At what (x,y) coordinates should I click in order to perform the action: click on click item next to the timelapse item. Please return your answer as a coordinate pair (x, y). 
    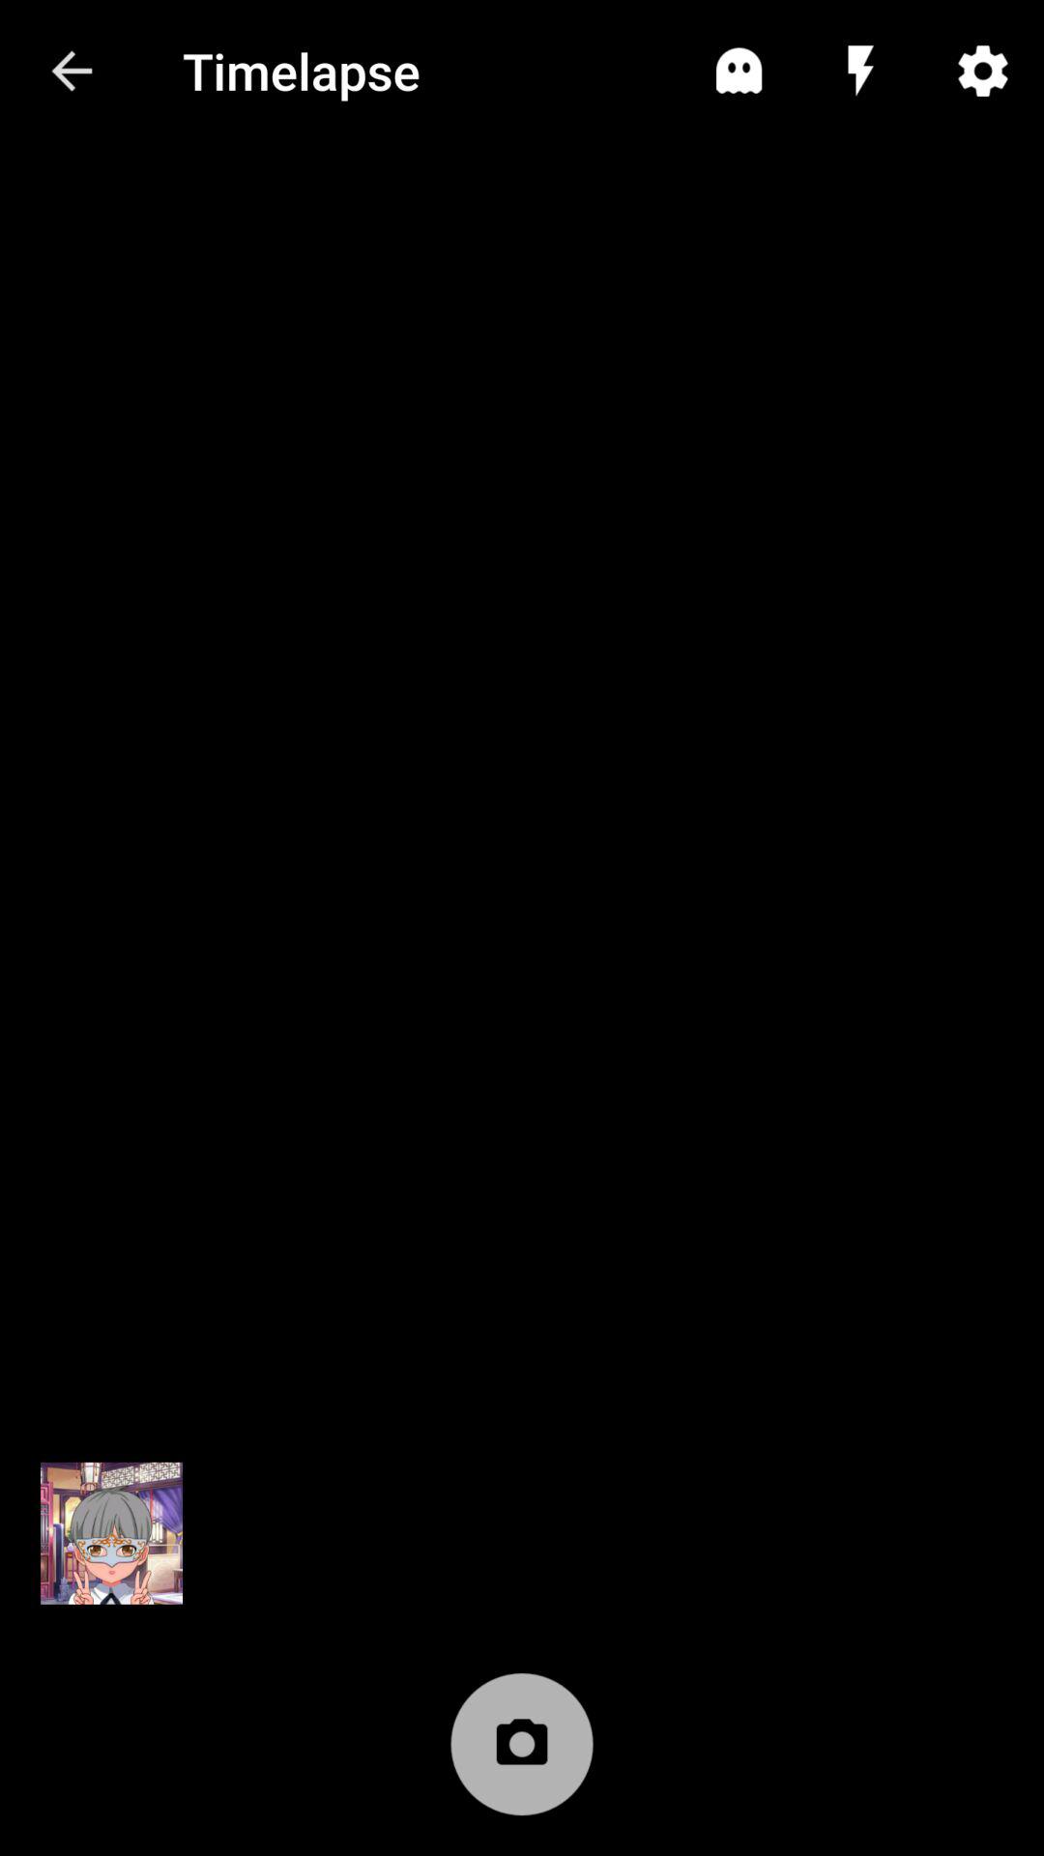
    Looking at the image, I should click on (71, 72).